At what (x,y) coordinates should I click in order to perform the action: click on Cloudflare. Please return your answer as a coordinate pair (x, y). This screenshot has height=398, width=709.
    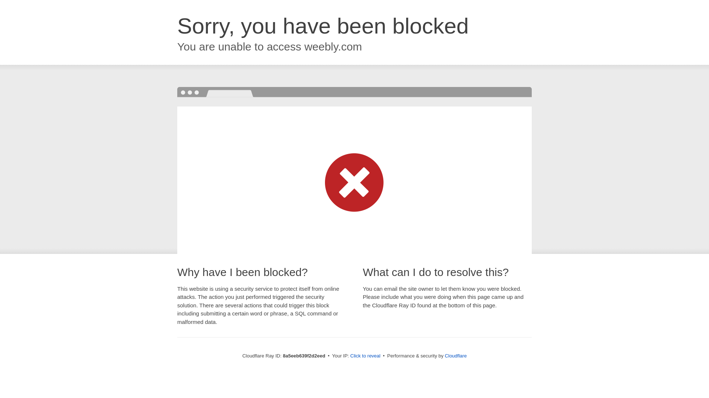
    Looking at the image, I should click on (456, 356).